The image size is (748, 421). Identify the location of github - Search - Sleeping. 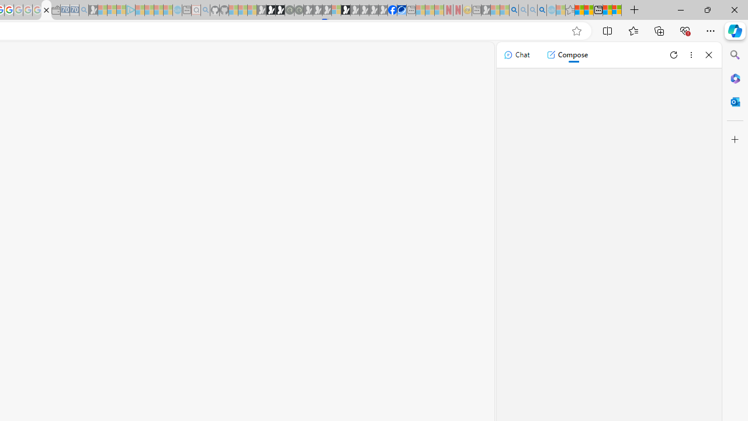
(206, 11).